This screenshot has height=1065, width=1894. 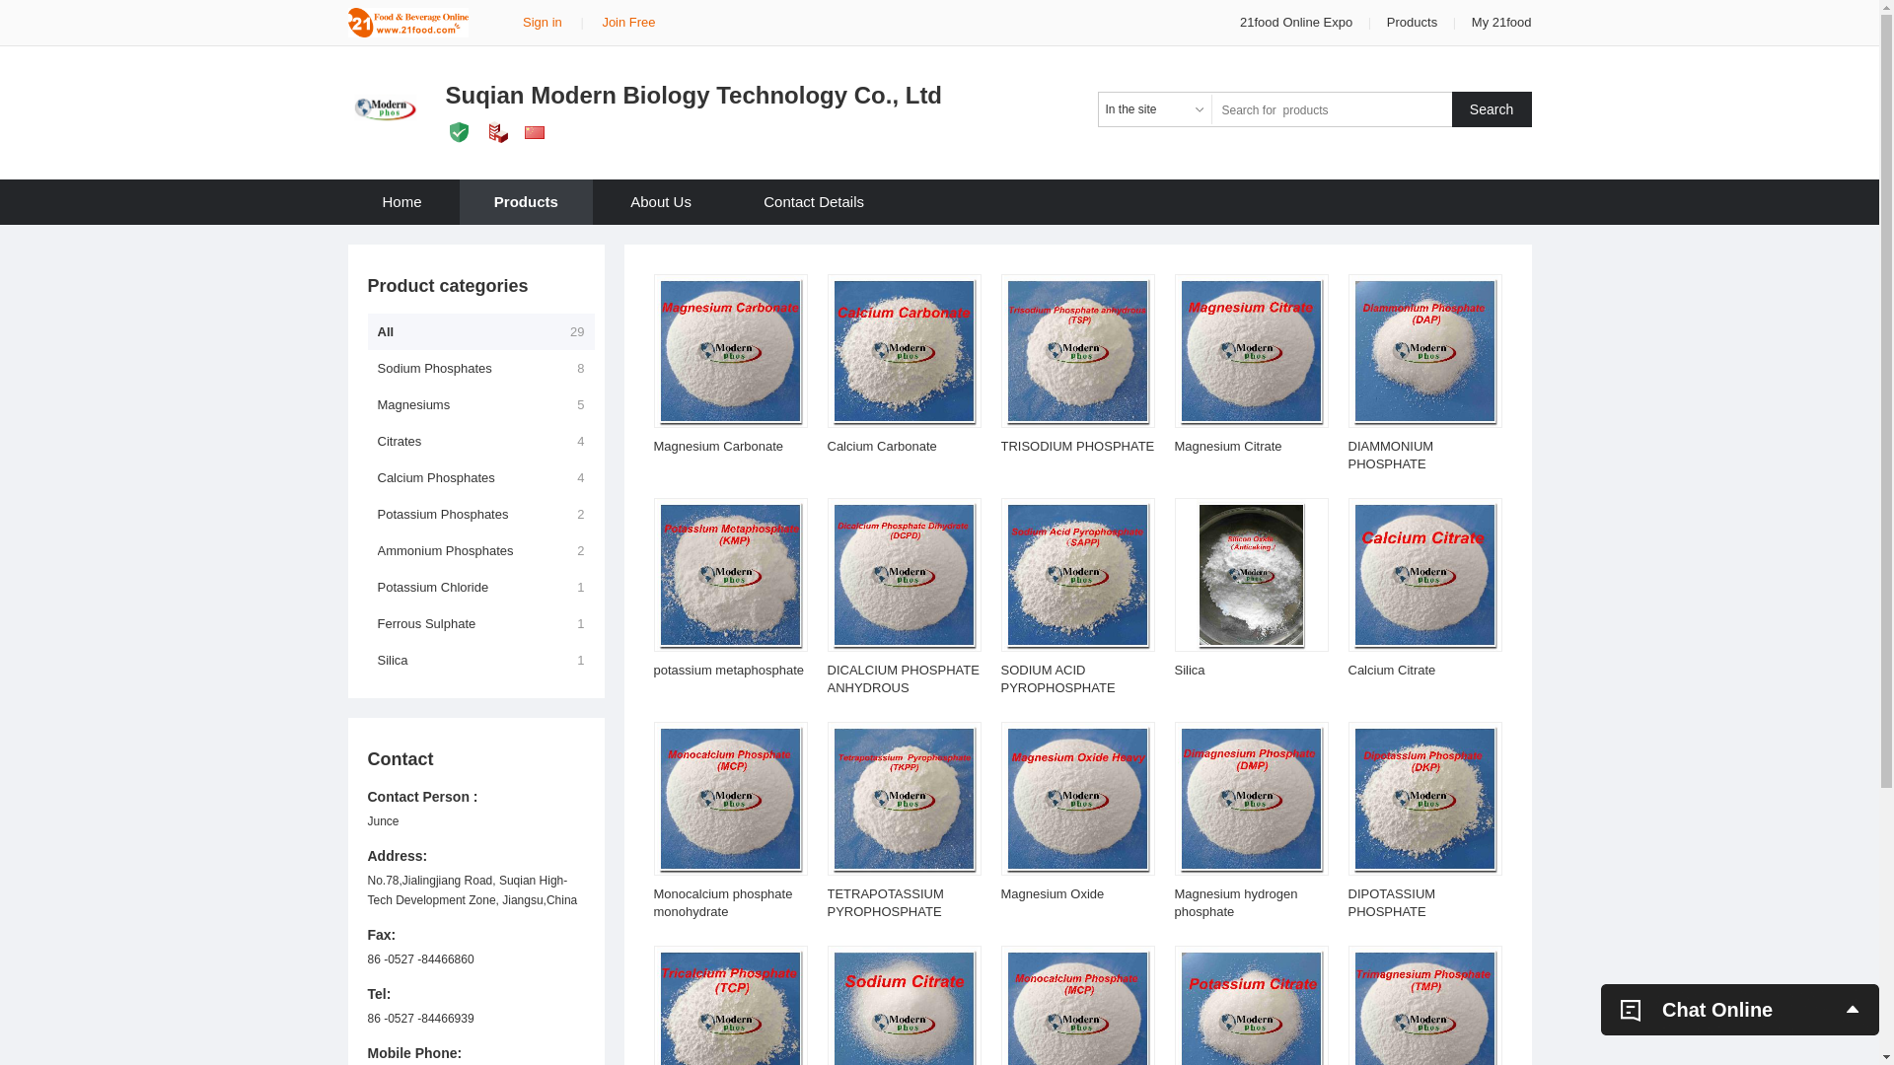 What do you see at coordinates (1492, 109) in the screenshot?
I see `Search` at bounding box center [1492, 109].